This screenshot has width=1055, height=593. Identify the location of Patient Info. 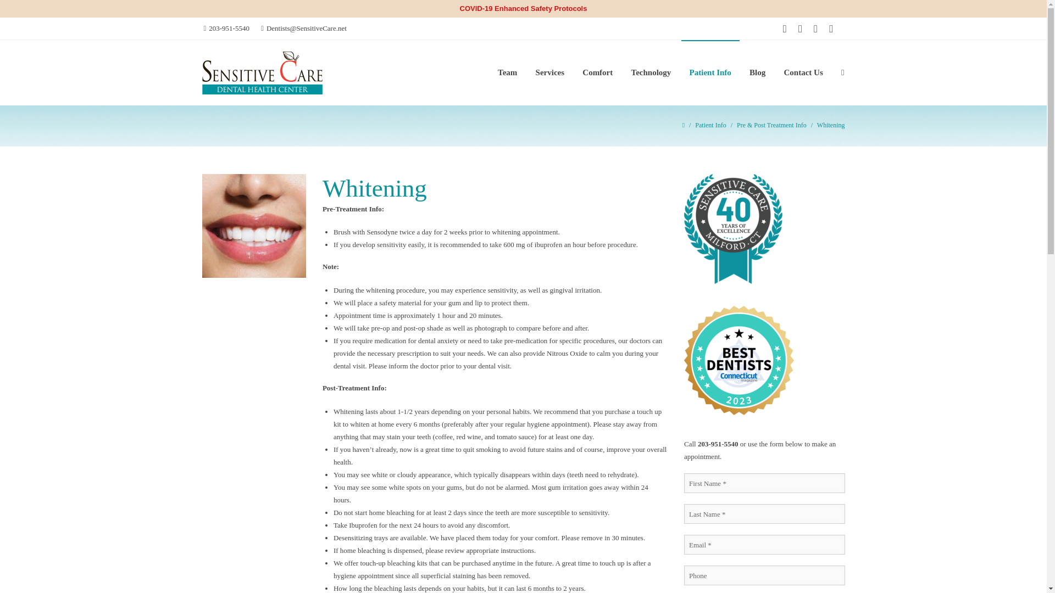
(710, 125).